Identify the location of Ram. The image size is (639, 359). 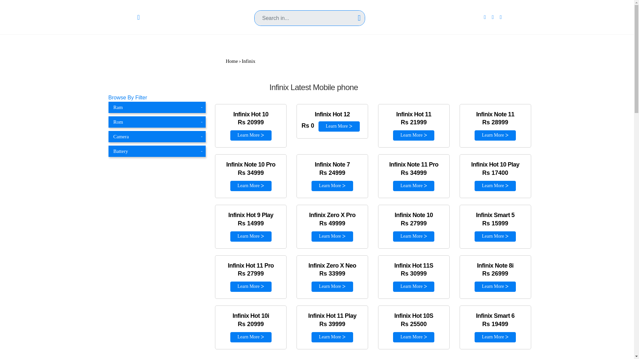
(157, 107).